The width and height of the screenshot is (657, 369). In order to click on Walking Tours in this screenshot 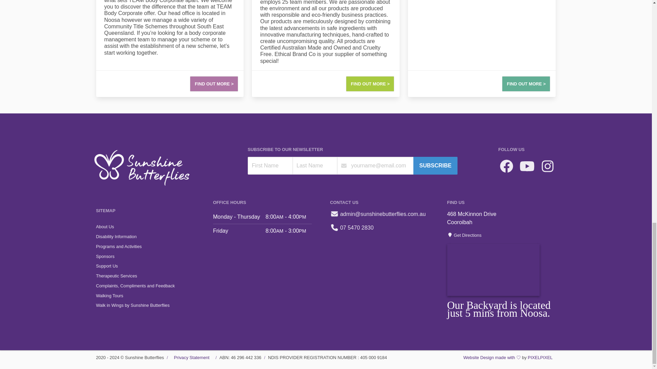, I will do `click(150, 296)`.